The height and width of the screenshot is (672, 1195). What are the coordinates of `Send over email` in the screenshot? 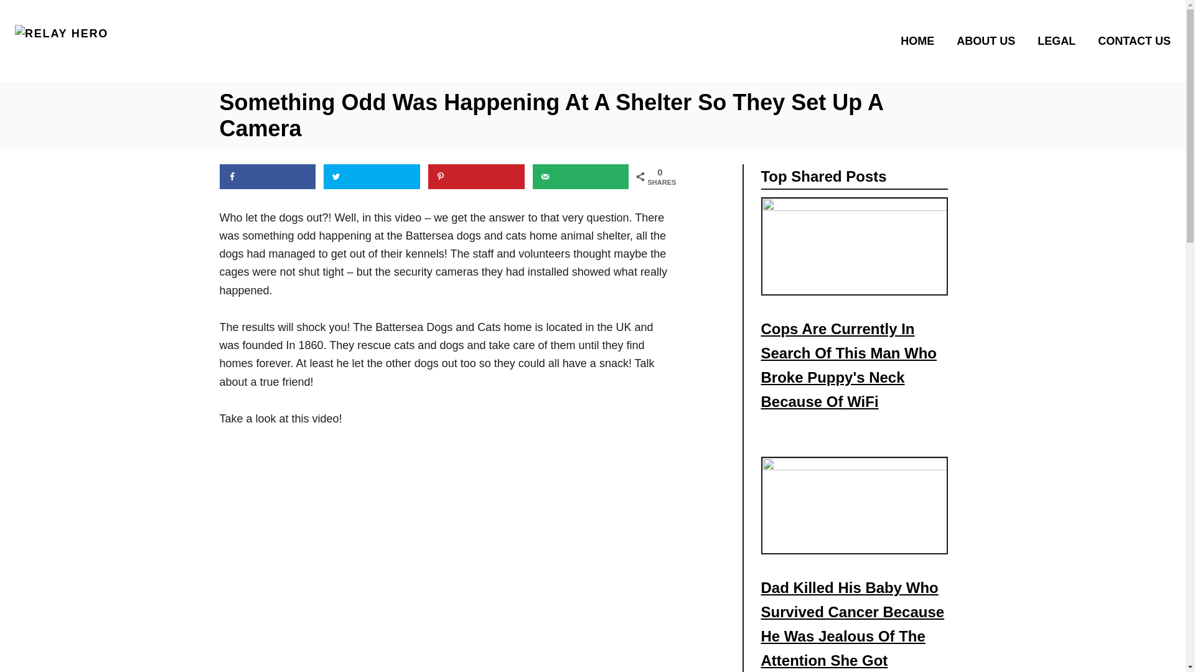 It's located at (581, 176).